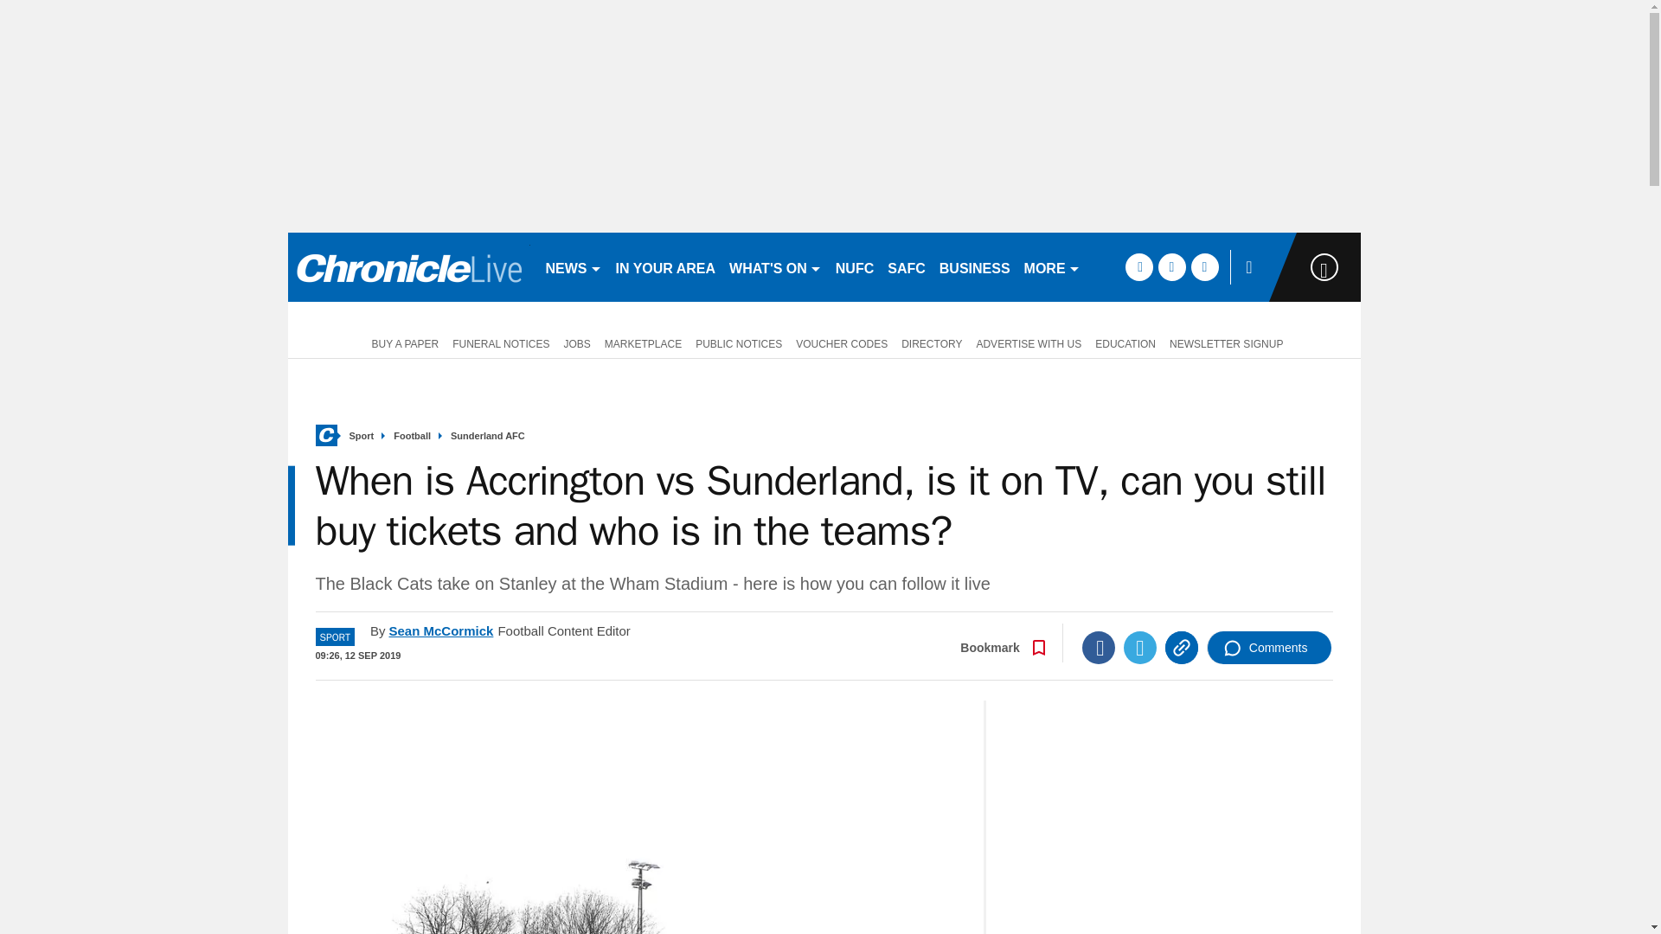 The height and width of the screenshot is (934, 1661). I want to click on Twitter, so click(1140, 647).